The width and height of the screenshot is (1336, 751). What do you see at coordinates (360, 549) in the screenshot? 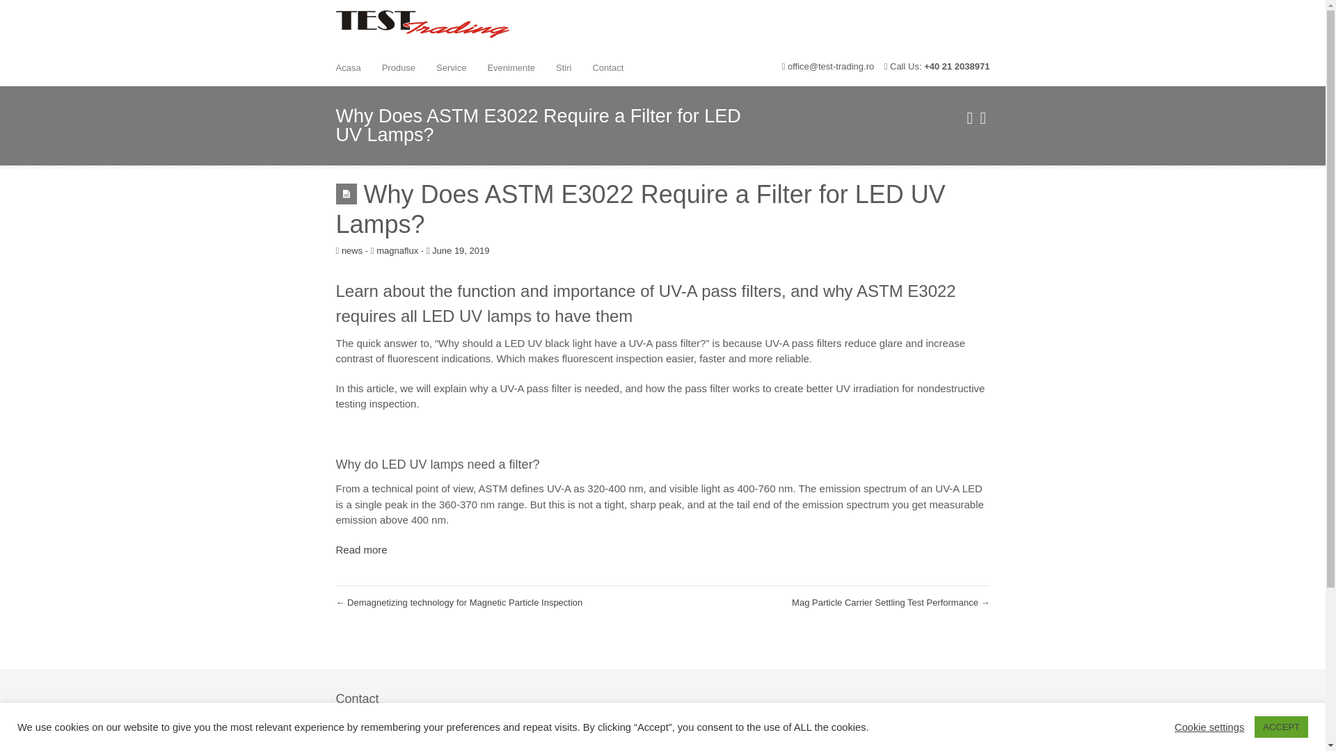
I see `Read more` at bounding box center [360, 549].